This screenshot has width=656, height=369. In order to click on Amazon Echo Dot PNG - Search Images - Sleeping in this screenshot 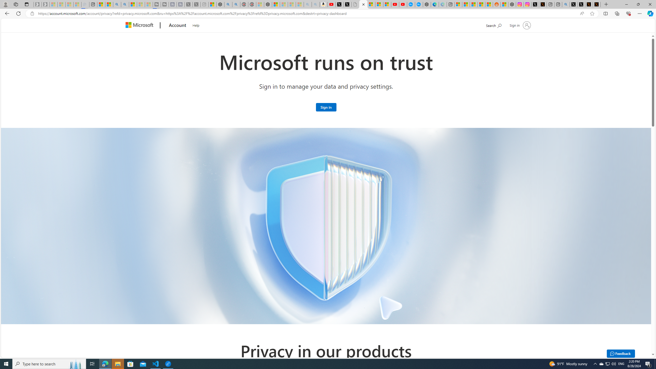, I will do `click(316, 4)`.